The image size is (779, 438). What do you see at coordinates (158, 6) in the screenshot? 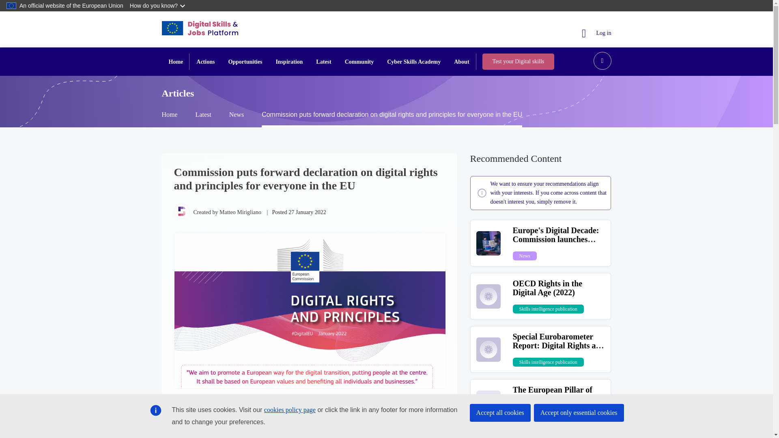
I see `How do you know?` at bounding box center [158, 6].